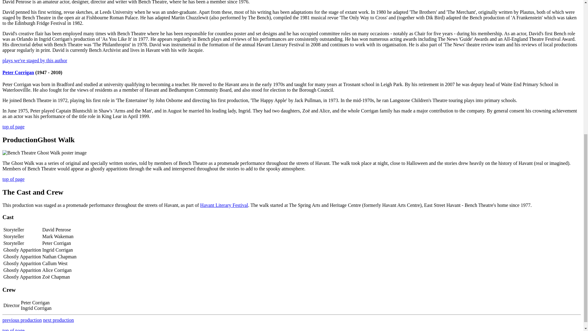 The height and width of the screenshot is (331, 588). Describe the element at coordinates (34, 61) in the screenshot. I see `plays we've staged by this author` at that location.